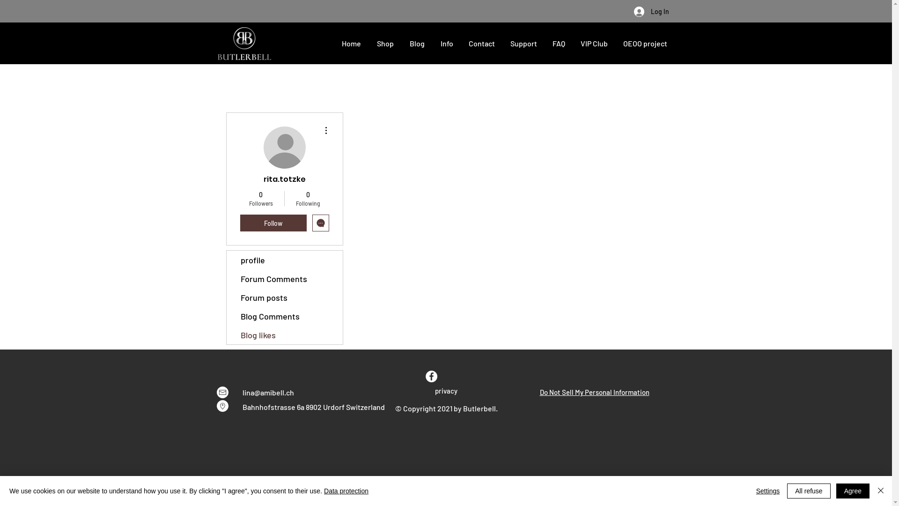 This screenshot has height=506, width=899. What do you see at coordinates (346, 491) in the screenshot?
I see `Data protection` at bounding box center [346, 491].